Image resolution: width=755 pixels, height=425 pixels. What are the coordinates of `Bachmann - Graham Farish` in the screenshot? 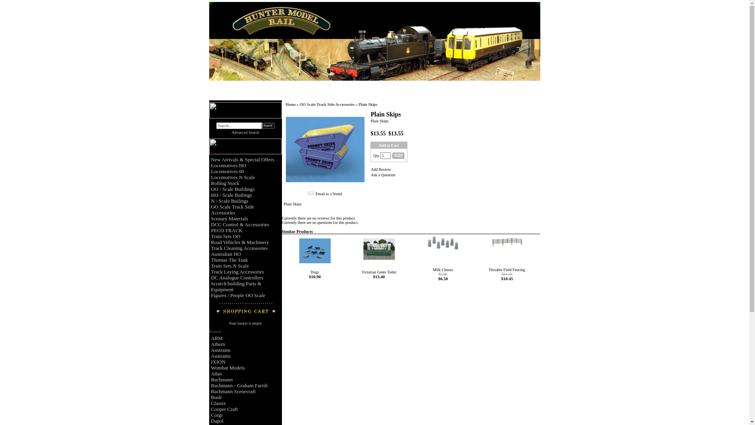 It's located at (239, 386).